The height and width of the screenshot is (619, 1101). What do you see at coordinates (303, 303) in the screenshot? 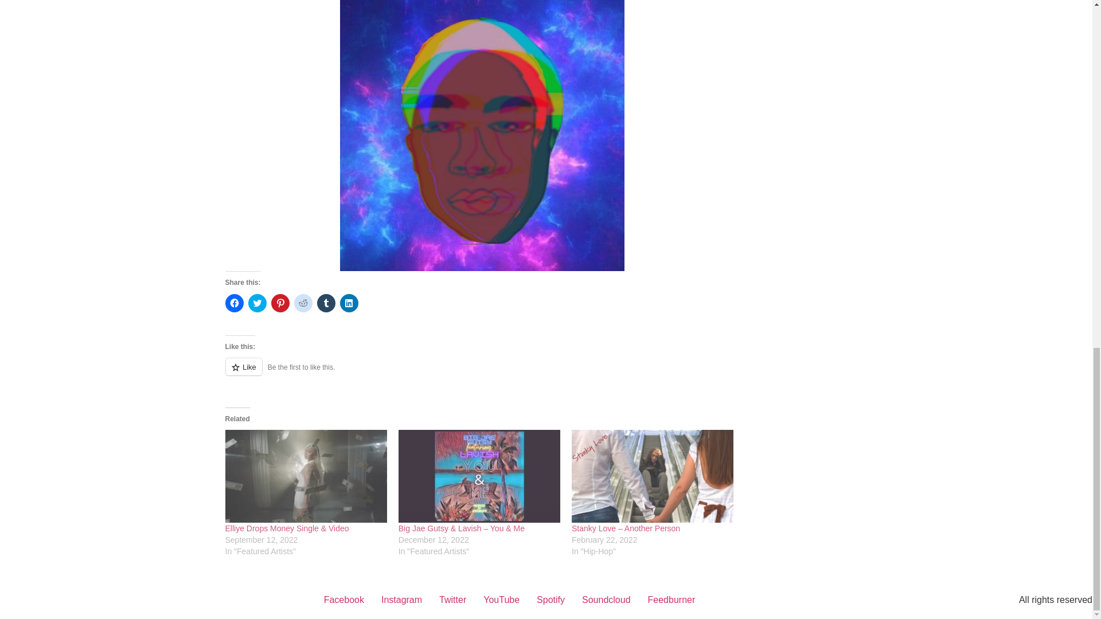
I see `Click to share on Reddit` at bounding box center [303, 303].